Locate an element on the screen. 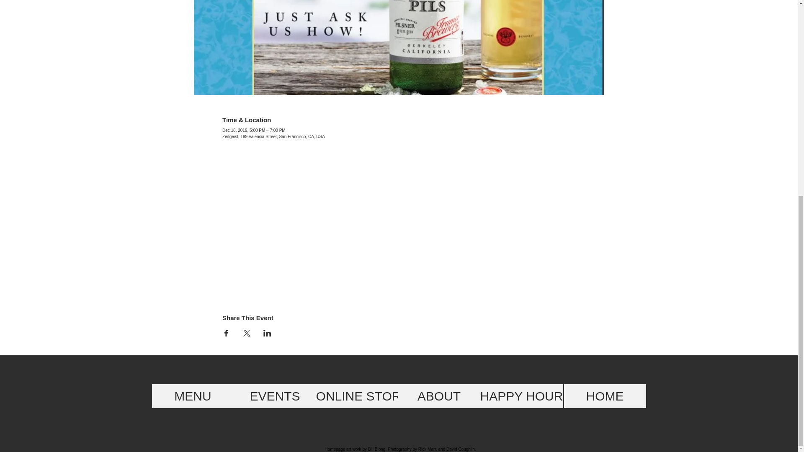  HOME is located at coordinates (604, 396).